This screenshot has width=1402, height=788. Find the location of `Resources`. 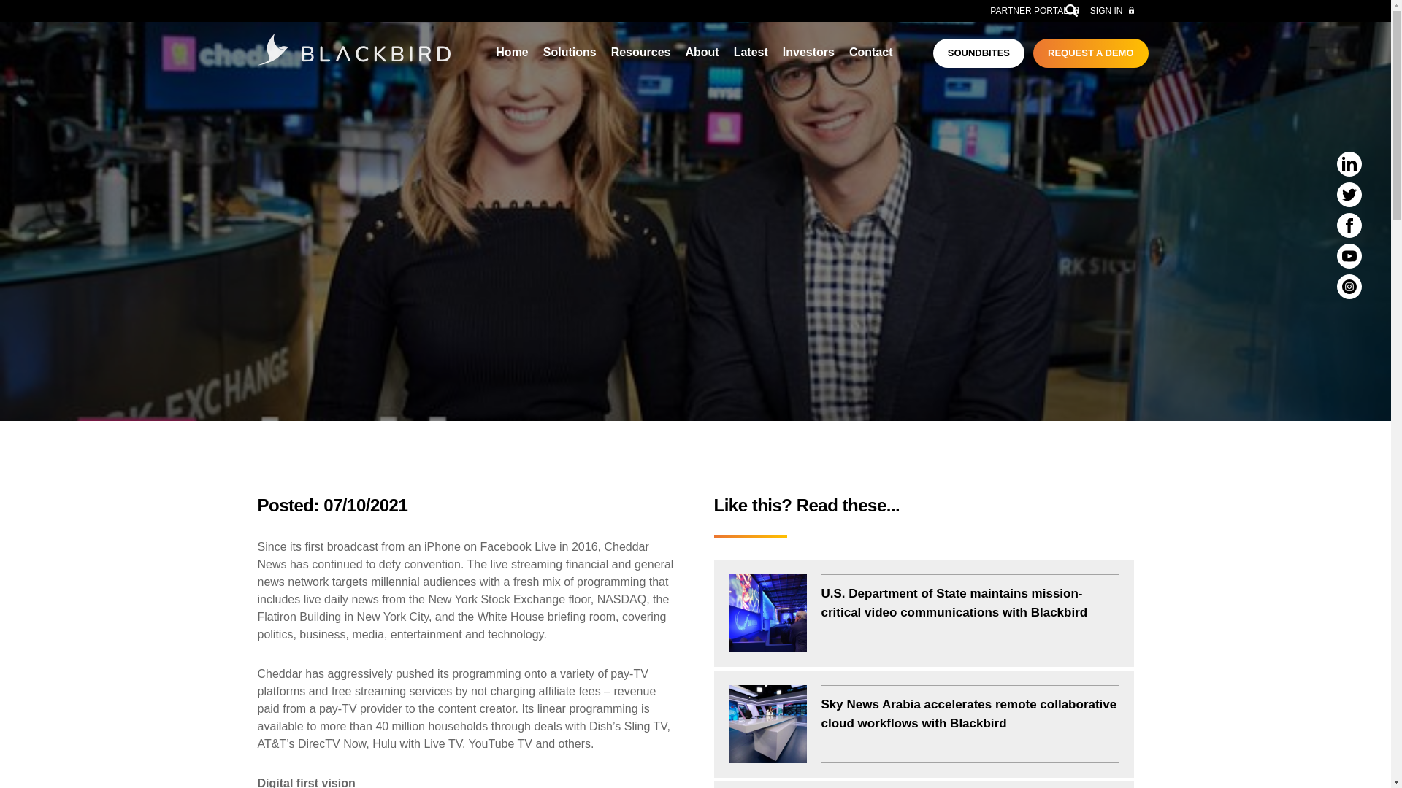

Resources is located at coordinates (641, 52).